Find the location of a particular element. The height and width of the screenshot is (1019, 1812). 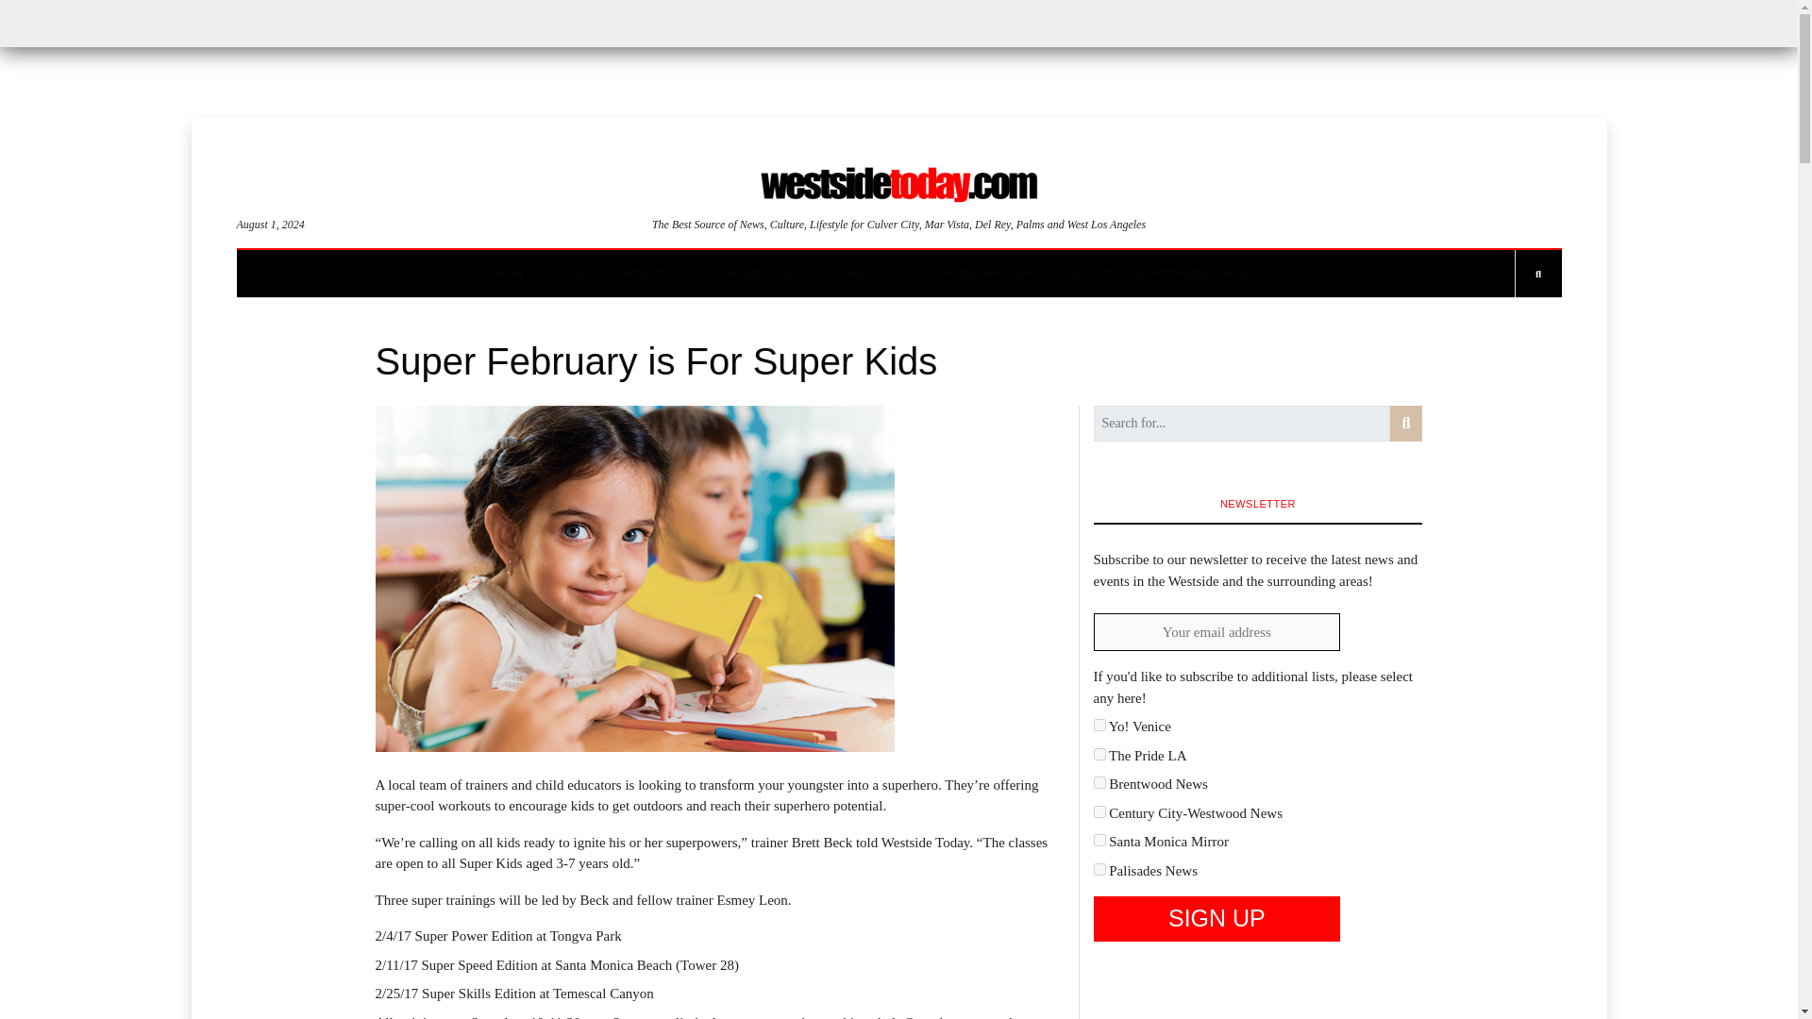

Sign up is located at coordinates (1216, 919).